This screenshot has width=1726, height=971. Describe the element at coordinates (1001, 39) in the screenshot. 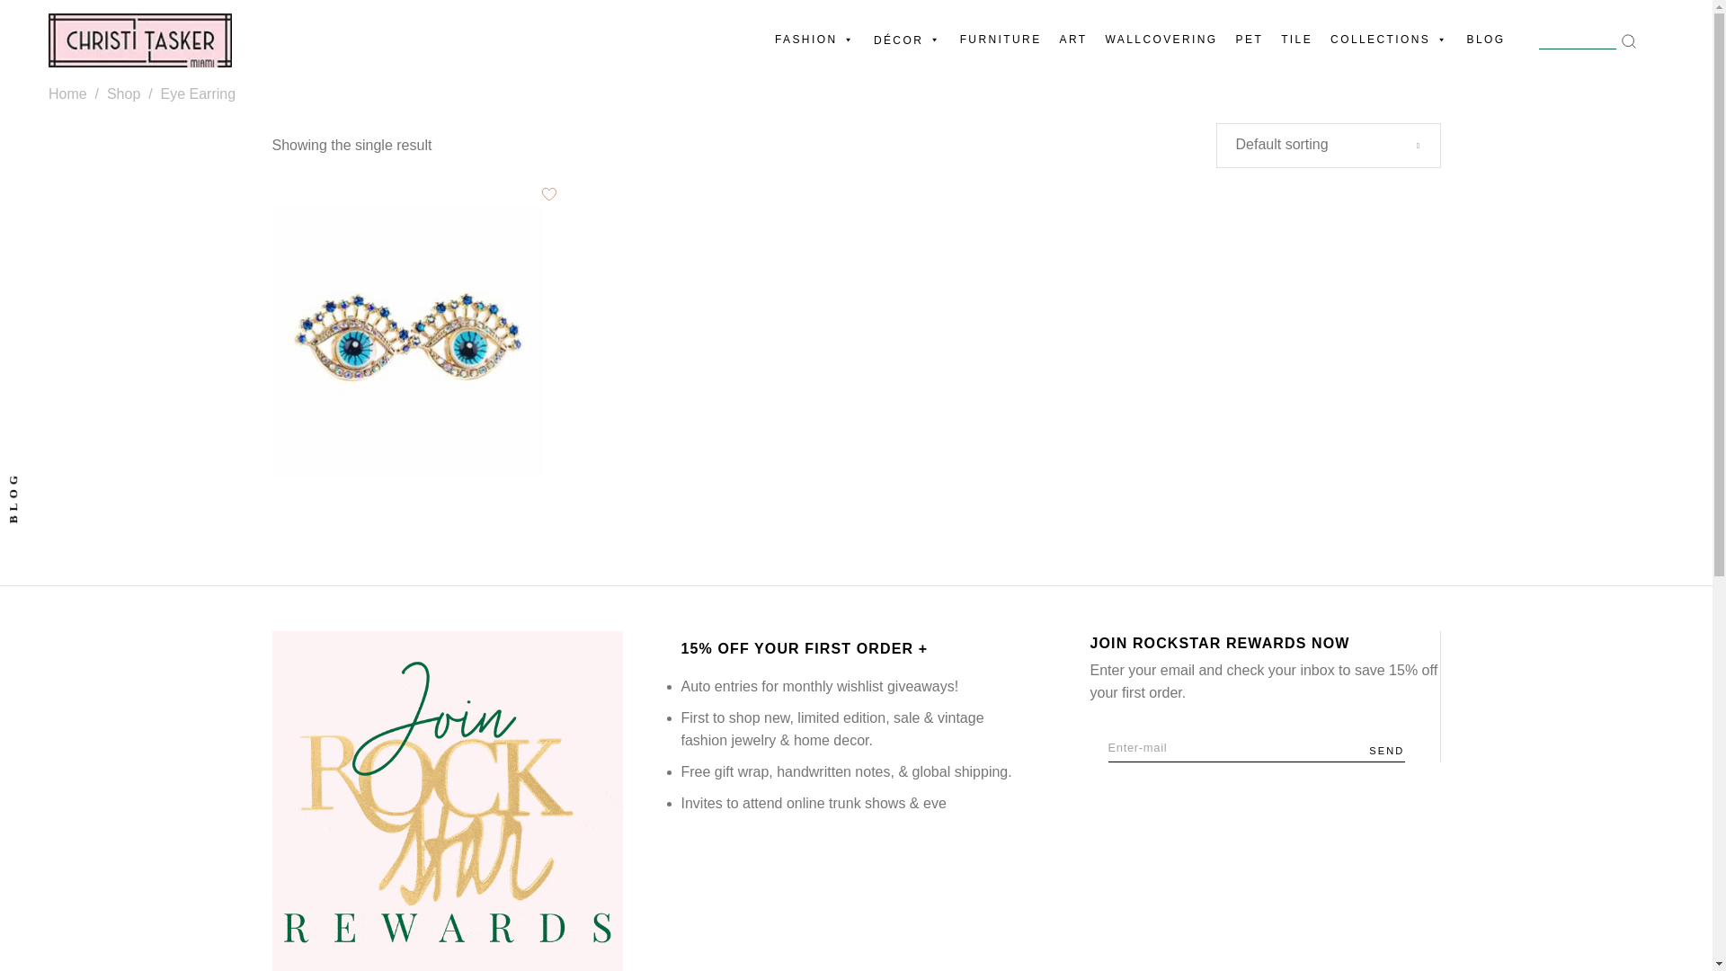

I see `FURNITURE` at that location.